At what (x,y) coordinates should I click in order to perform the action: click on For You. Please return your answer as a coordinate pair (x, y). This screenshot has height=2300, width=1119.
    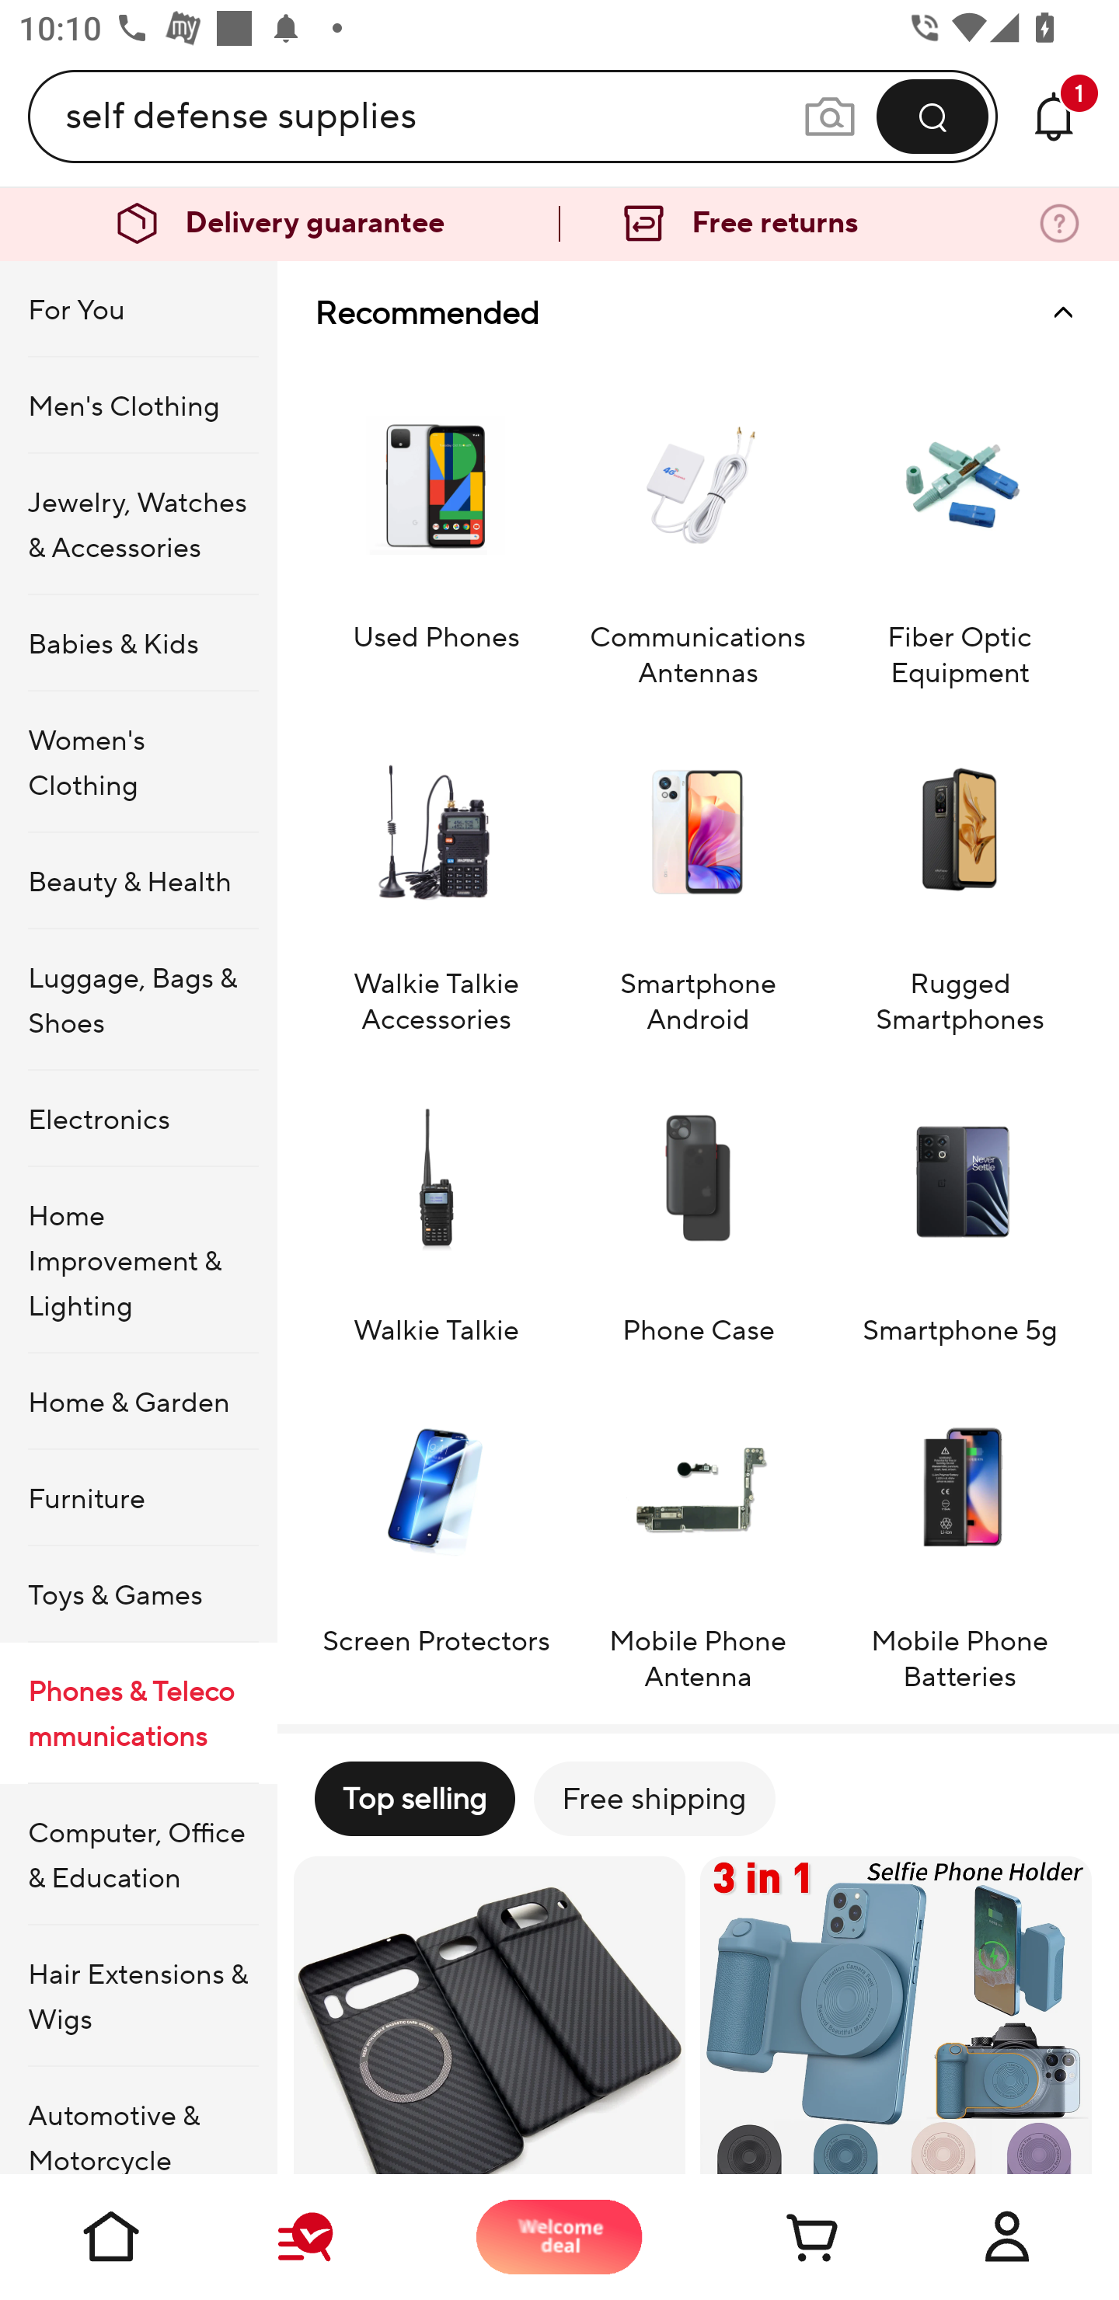
    Looking at the image, I should click on (138, 309).